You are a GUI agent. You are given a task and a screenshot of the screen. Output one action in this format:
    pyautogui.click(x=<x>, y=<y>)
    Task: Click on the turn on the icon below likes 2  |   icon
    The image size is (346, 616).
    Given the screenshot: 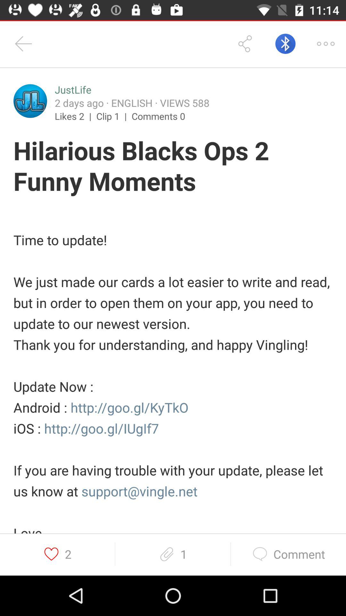 What is the action you would take?
    pyautogui.click(x=173, y=167)
    